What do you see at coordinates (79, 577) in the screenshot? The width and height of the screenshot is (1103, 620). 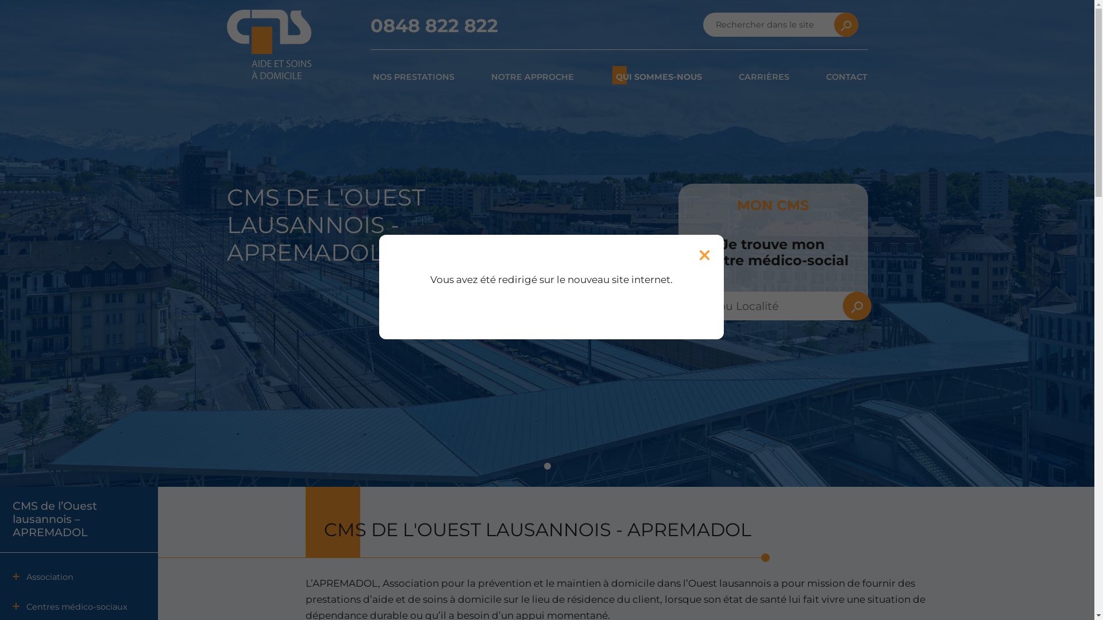 I see `Association` at bounding box center [79, 577].